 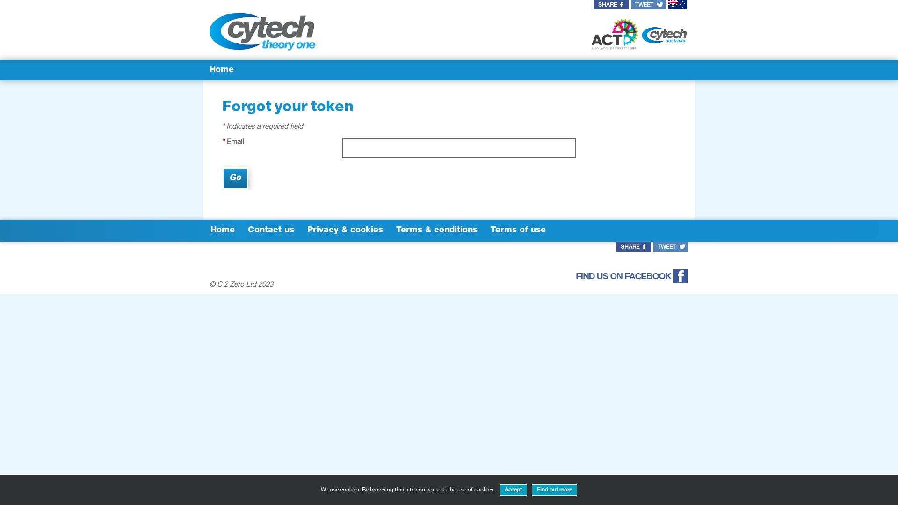 What do you see at coordinates (235, 179) in the screenshot?
I see `Go` at bounding box center [235, 179].